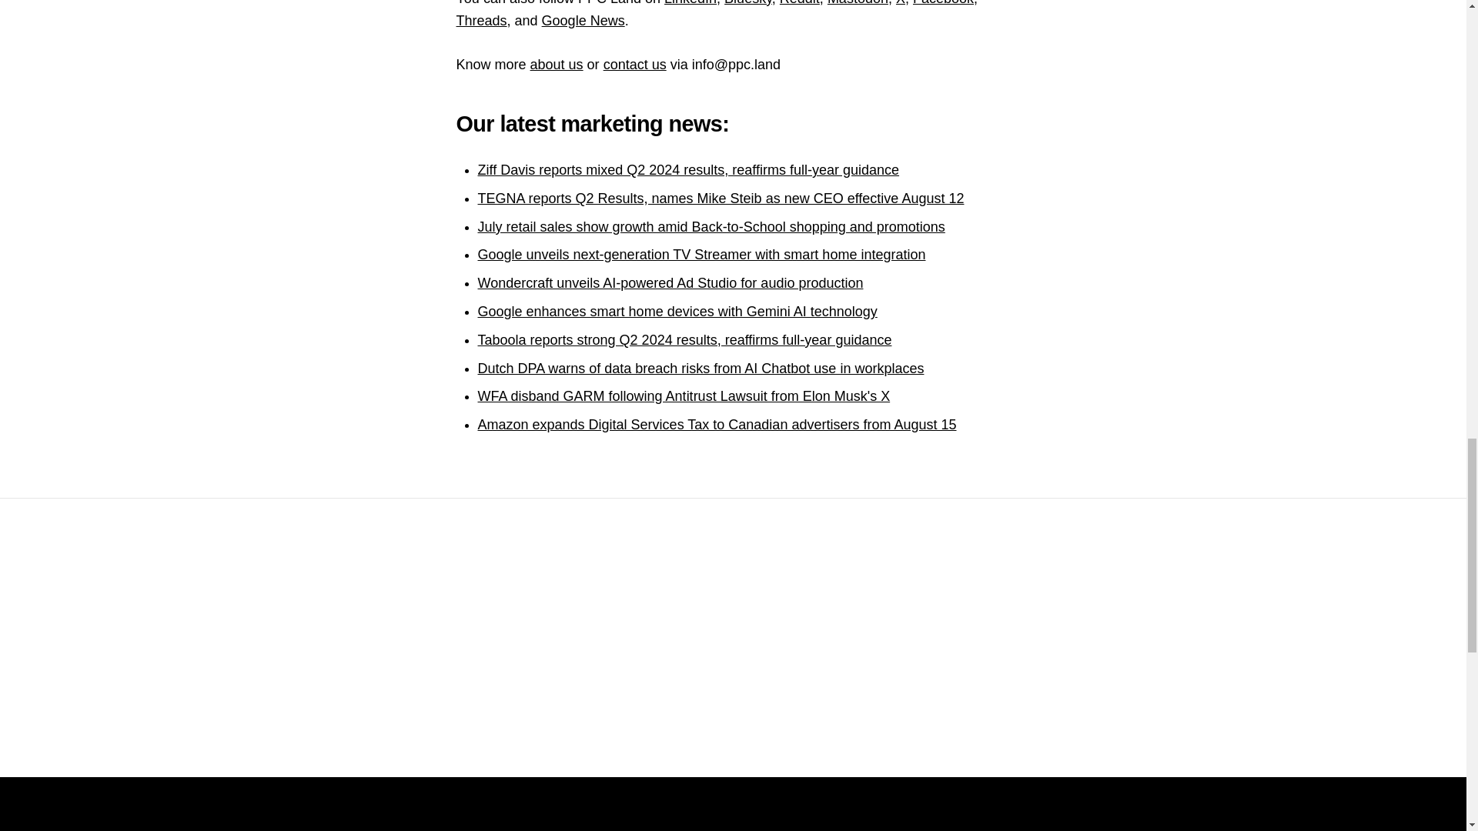 This screenshot has width=1478, height=831. Describe the element at coordinates (690, 3) in the screenshot. I see `LinkedIn` at that location.